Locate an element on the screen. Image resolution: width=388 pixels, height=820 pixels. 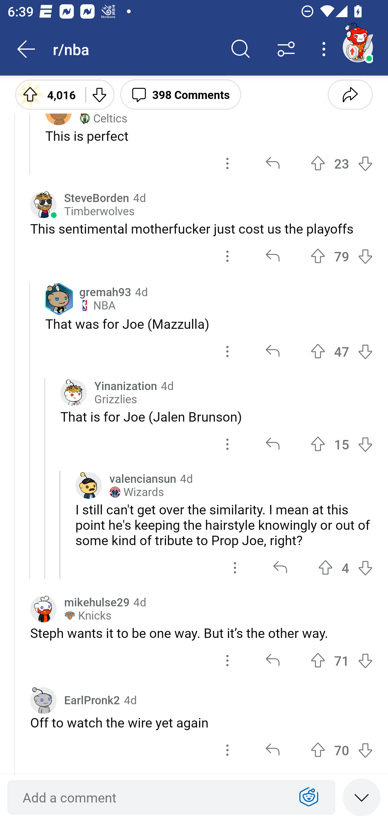
options is located at coordinates (227, 256).